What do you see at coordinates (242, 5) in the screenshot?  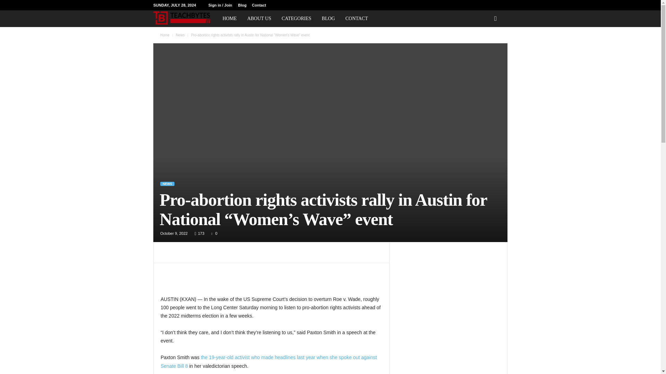 I see `Blog` at bounding box center [242, 5].